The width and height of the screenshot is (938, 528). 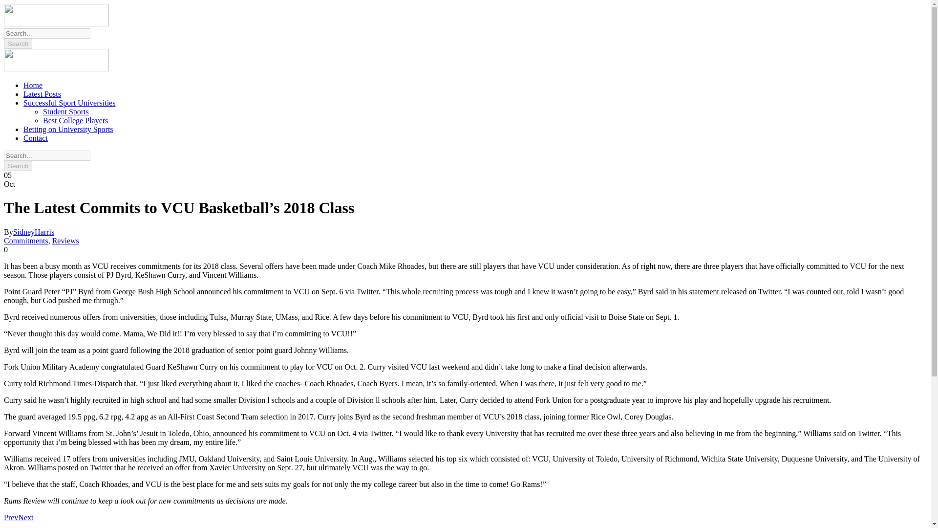 I want to click on Successful Sport Universities, so click(x=69, y=103).